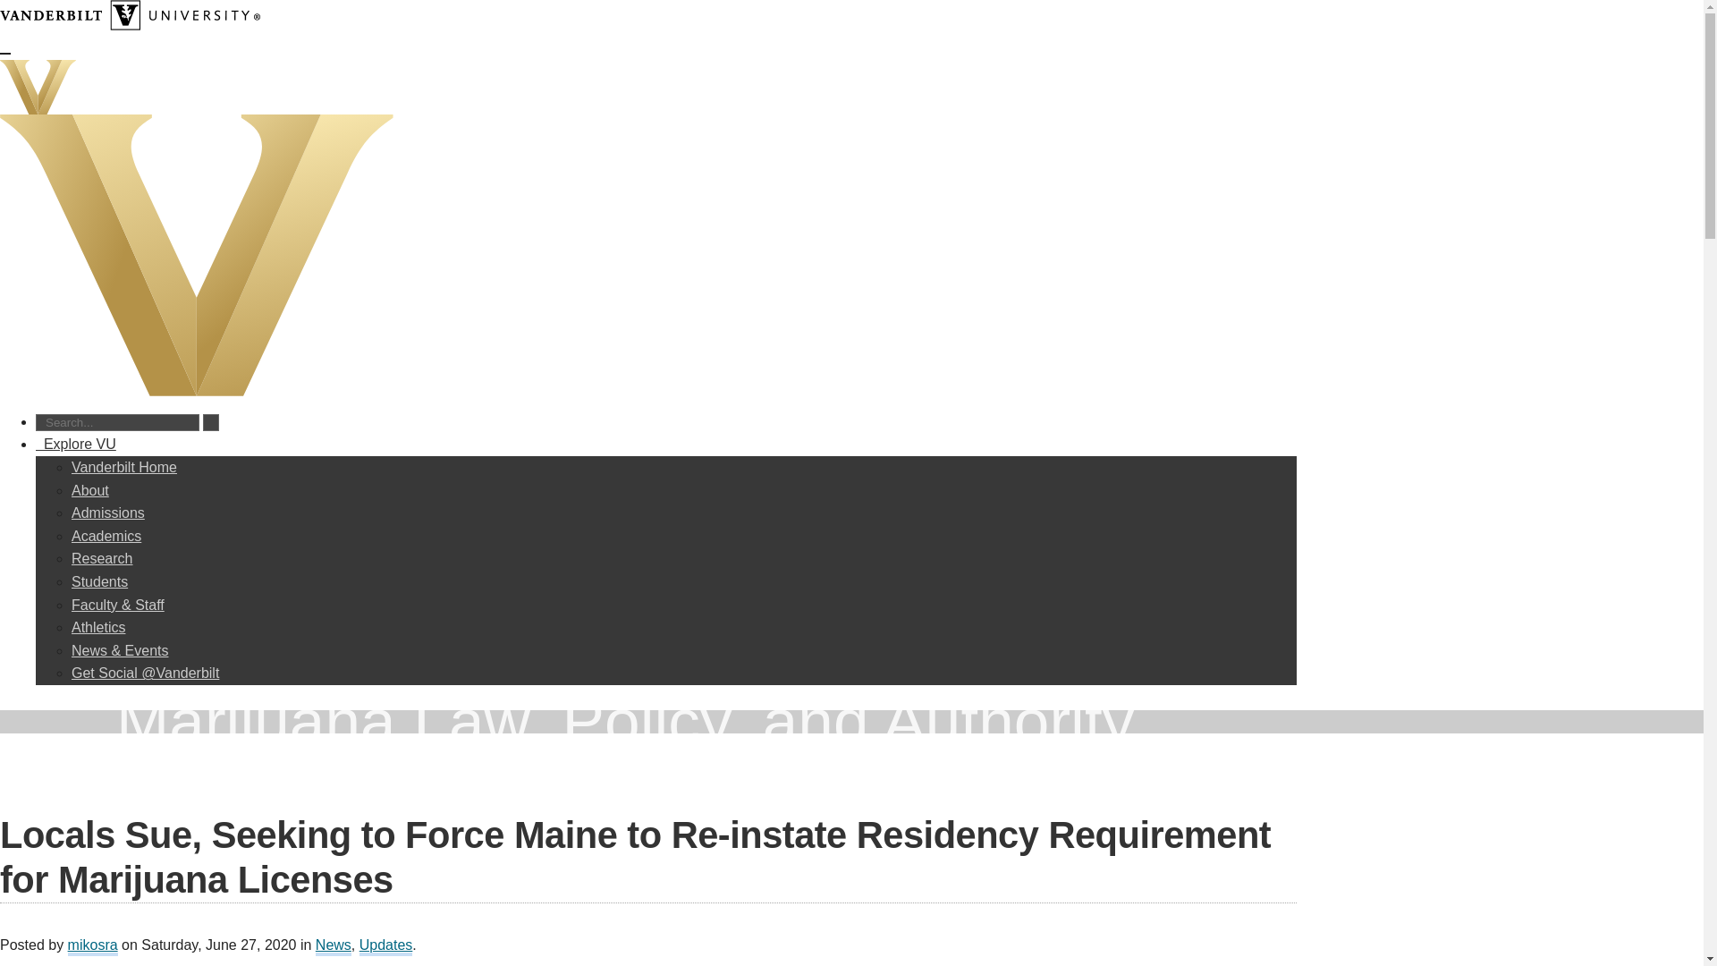 This screenshot has width=1717, height=966. What do you see at coordinates (99, 581) in the screenshot?
I see `Students` at bounding box center [99, 581].